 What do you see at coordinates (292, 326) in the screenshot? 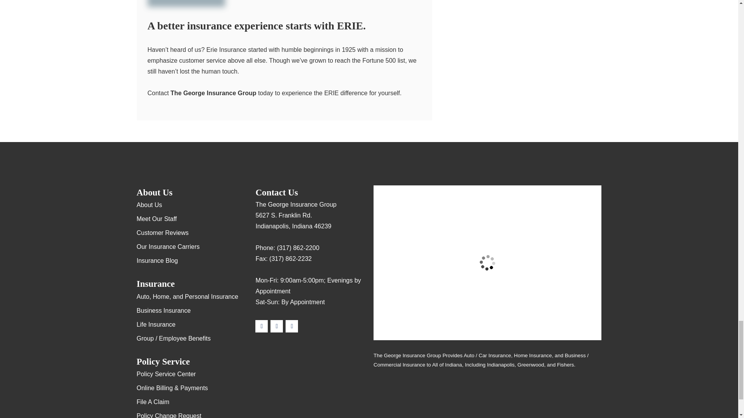
I see `Facebook` at bounding box center [292, 326].